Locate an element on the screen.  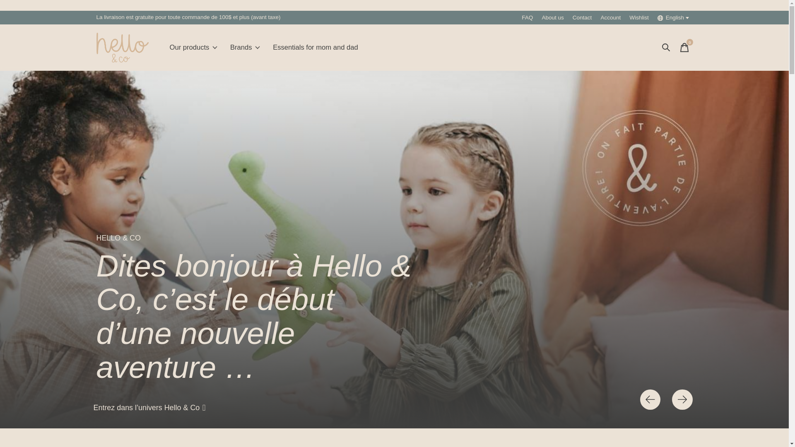
Contact is located at coordinates (582, 17).